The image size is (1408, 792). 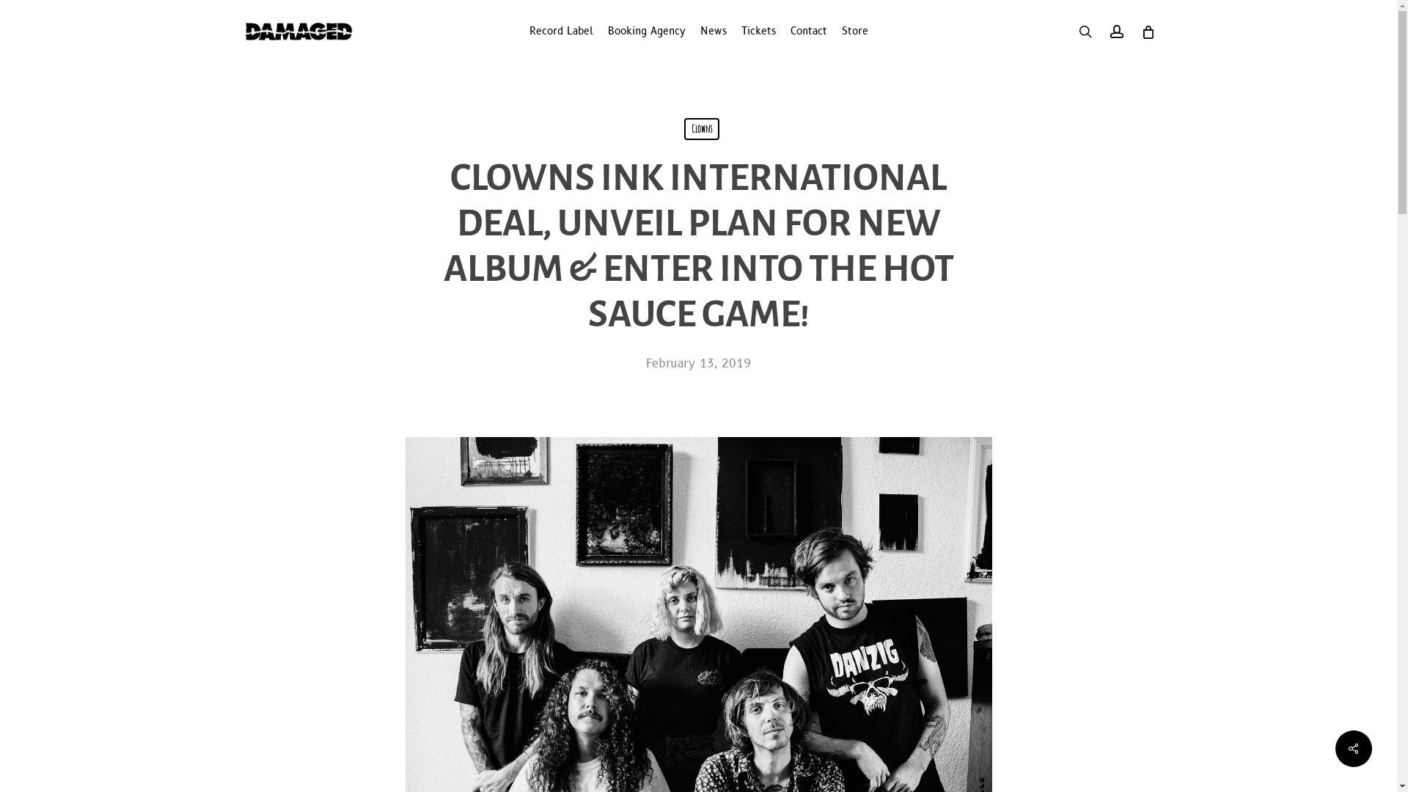 I want to click on Booking Agency, so click(x=646, y=32).